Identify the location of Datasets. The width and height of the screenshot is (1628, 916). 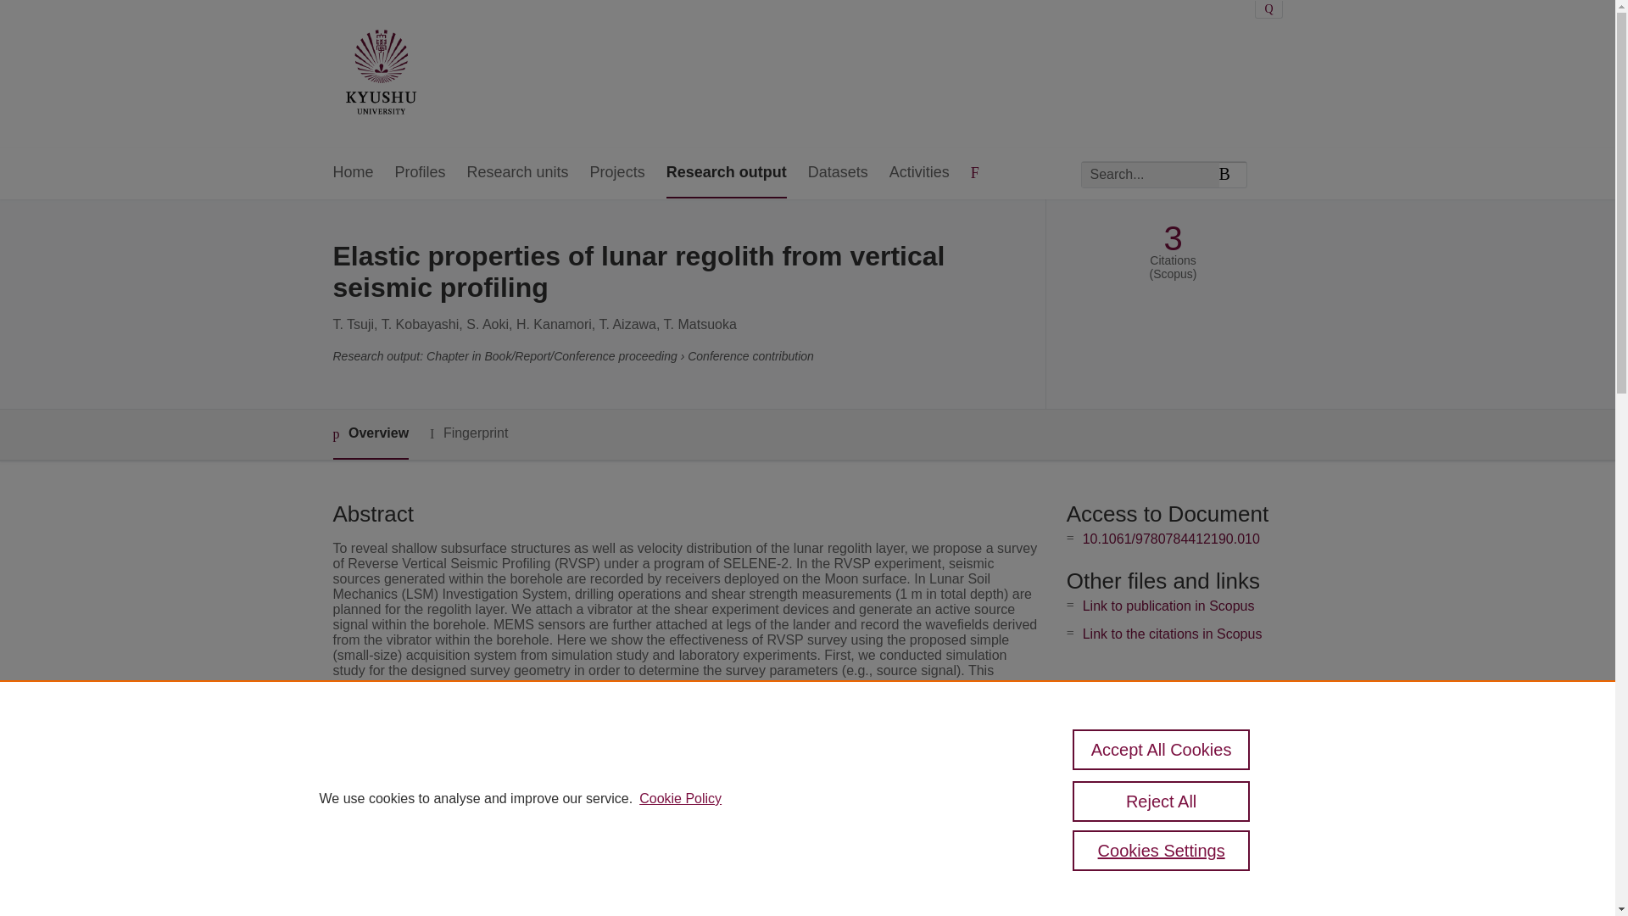
(838, 173).